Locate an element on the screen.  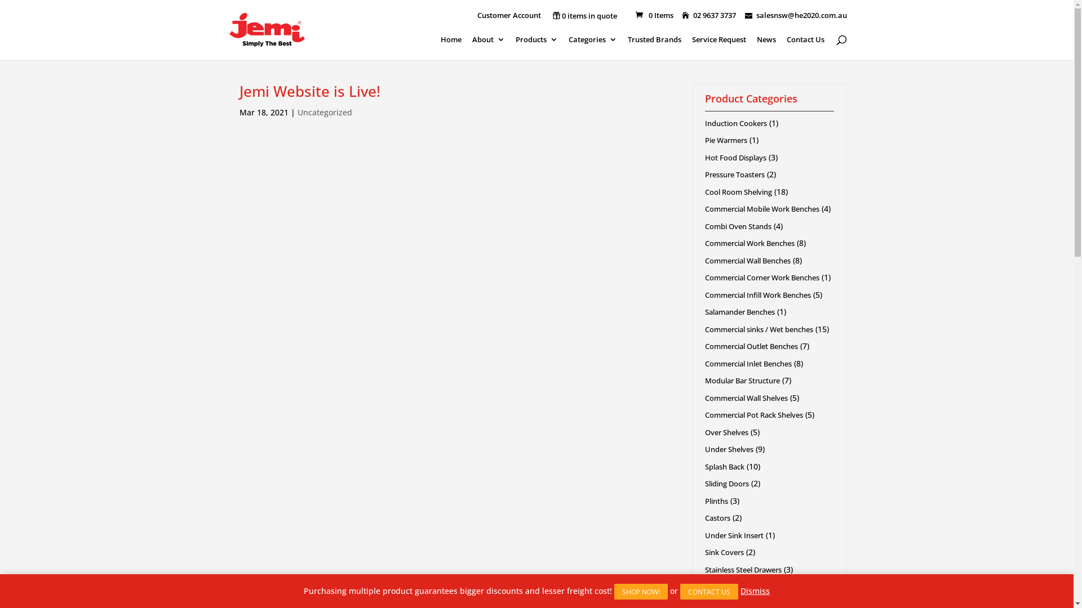
Commercial sinks / Wet benches is located at coordinates (759, 329).